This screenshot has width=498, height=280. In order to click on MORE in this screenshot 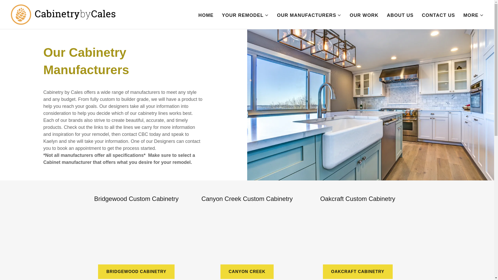, I will do `click(473, 15)`.